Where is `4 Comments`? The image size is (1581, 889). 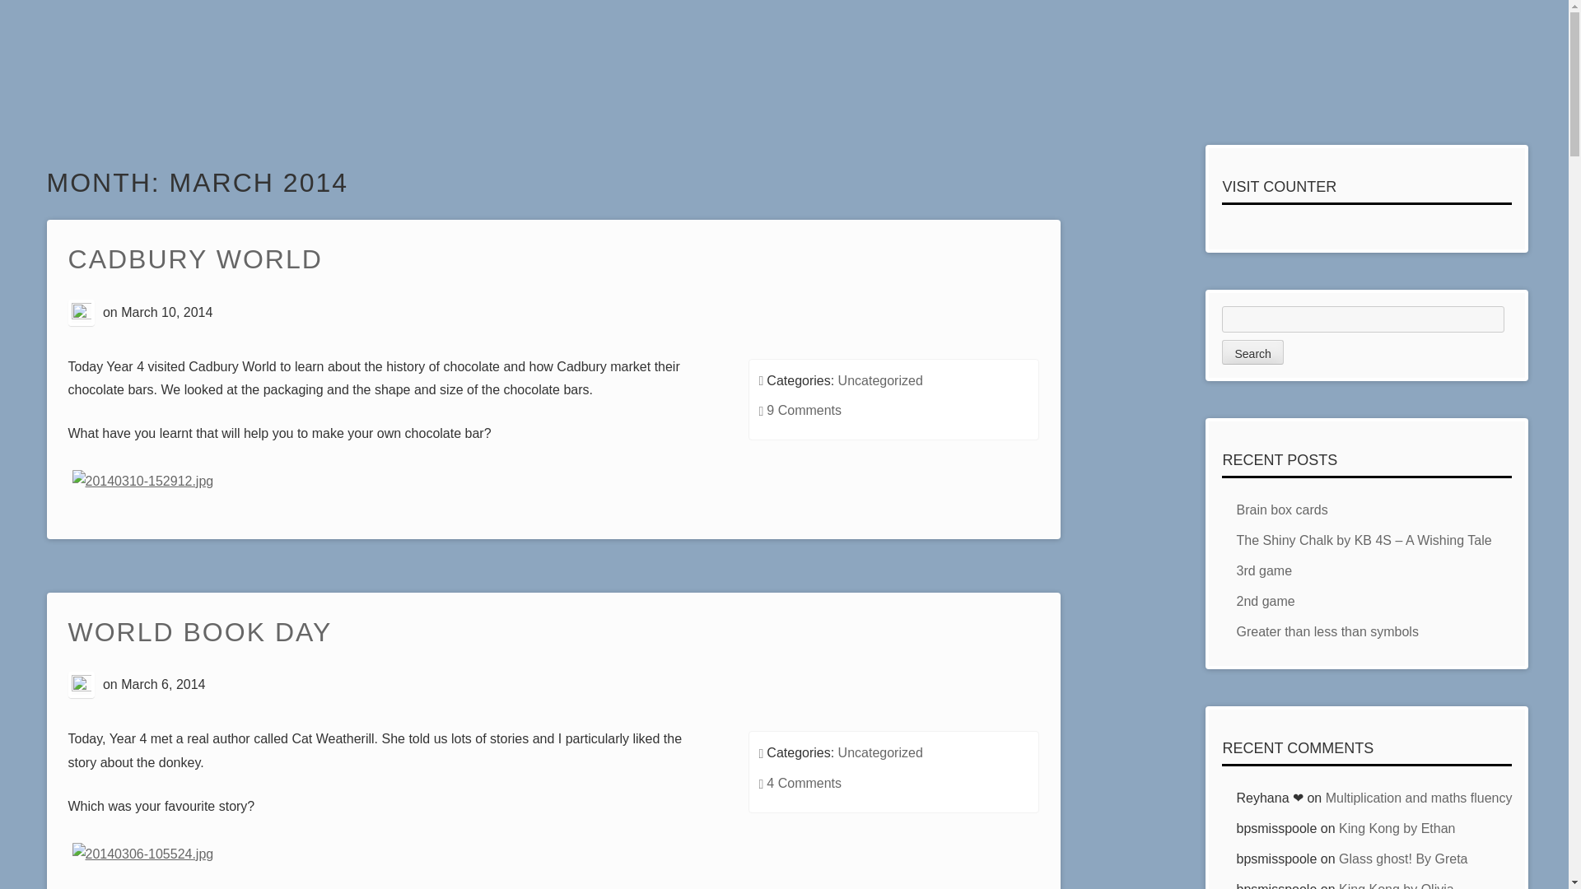 4 Comments is located at coordinates (804, 783).